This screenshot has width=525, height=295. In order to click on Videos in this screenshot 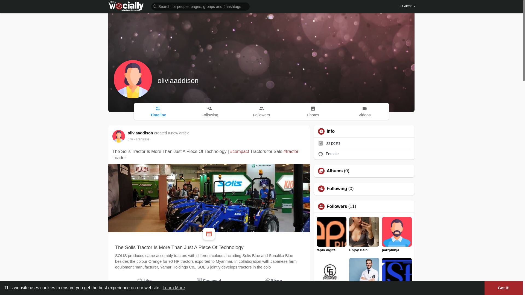, I will do `click(364, 111)`.